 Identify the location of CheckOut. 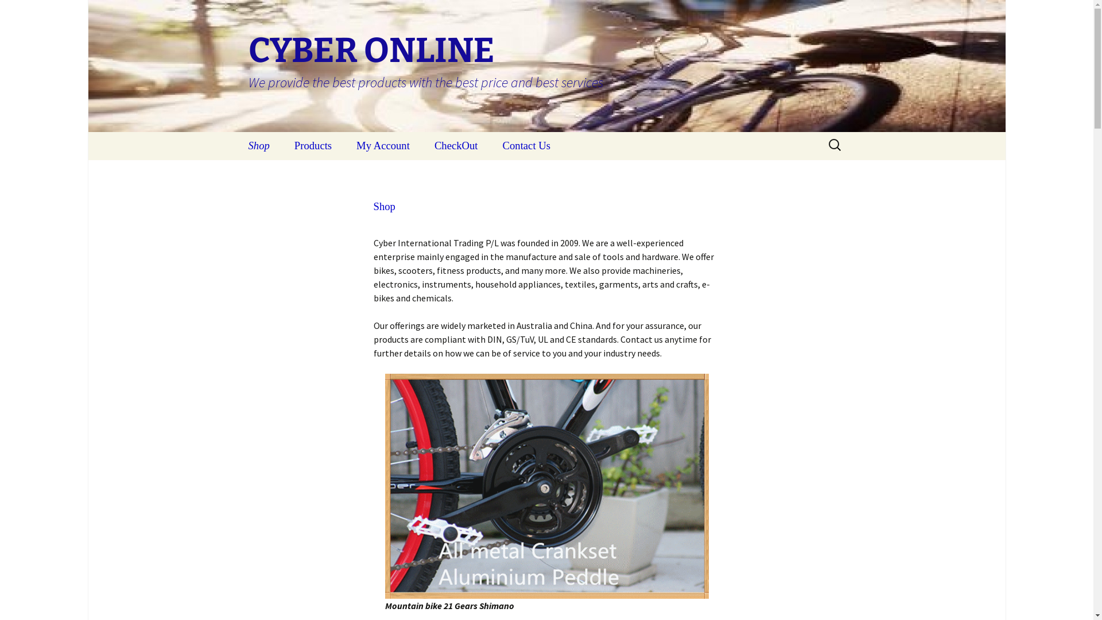
(456, 146).